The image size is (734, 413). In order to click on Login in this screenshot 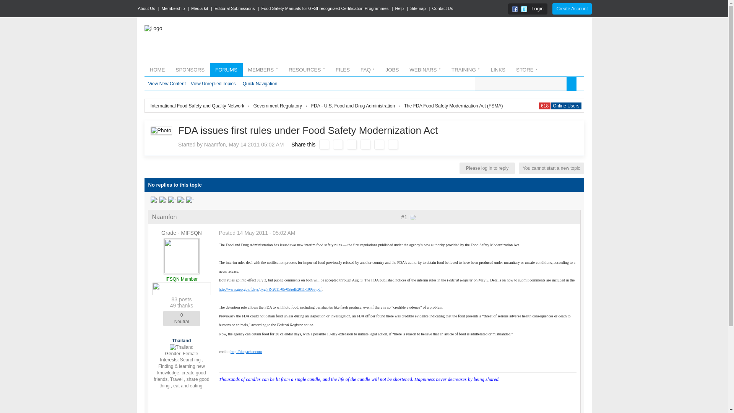, I will do `click(538, 8)`.